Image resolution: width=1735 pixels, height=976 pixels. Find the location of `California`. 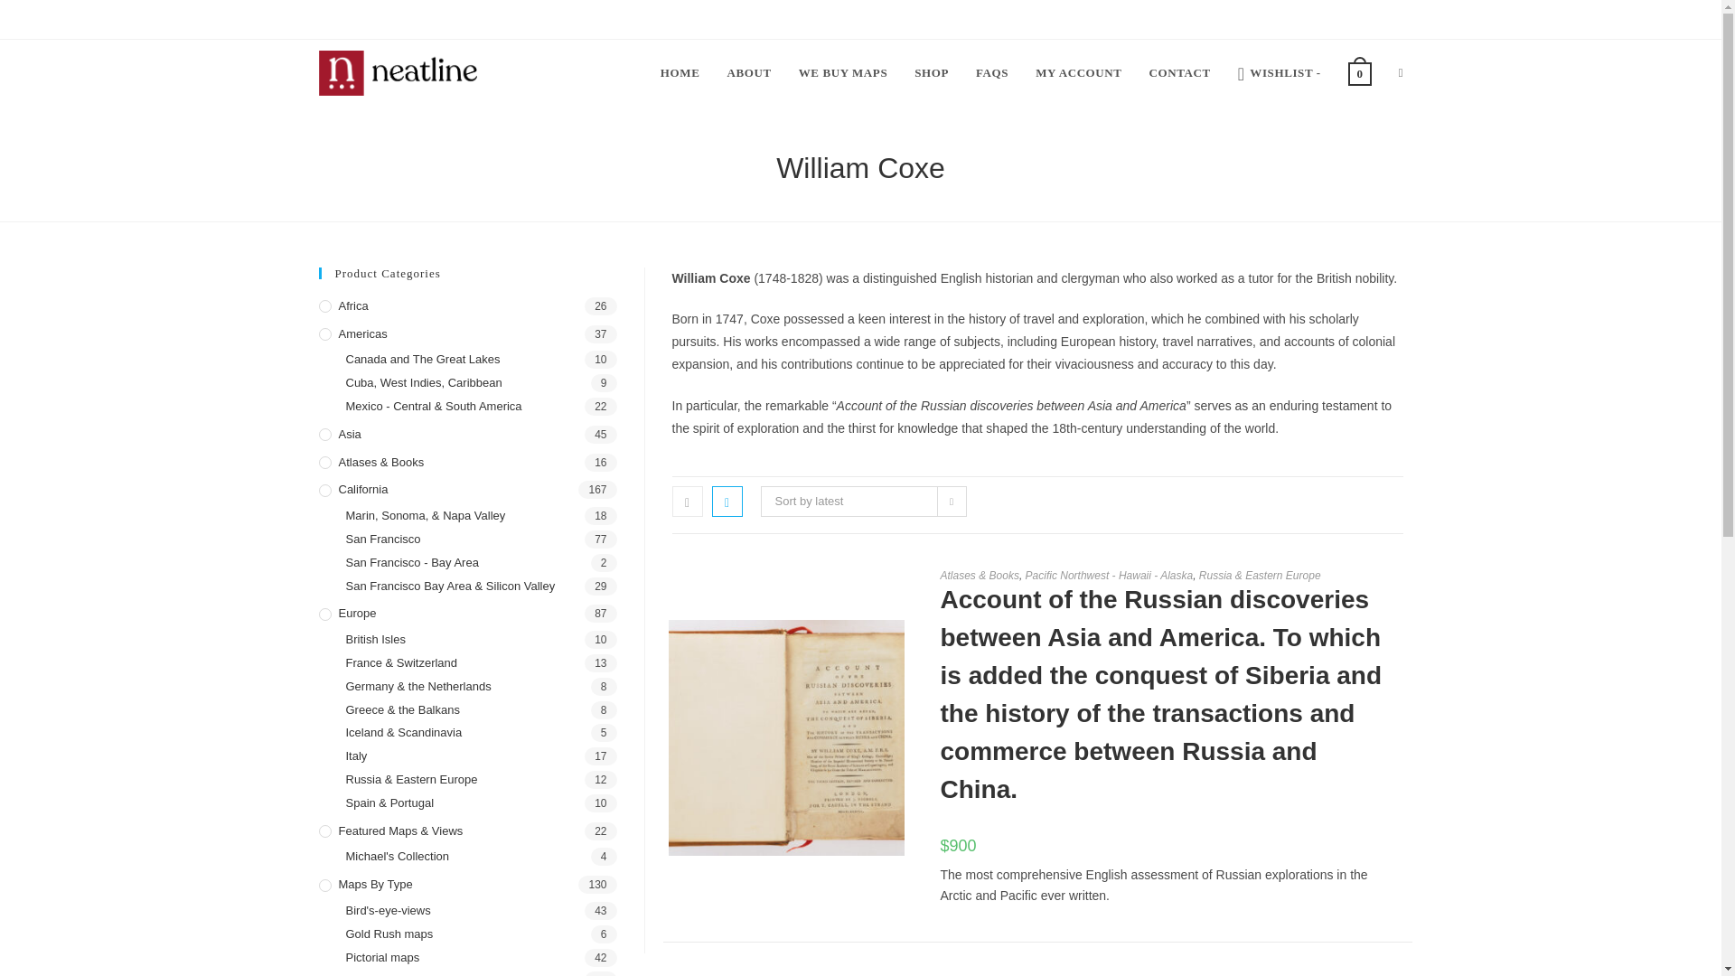

California is located at coordinates (466, 490).